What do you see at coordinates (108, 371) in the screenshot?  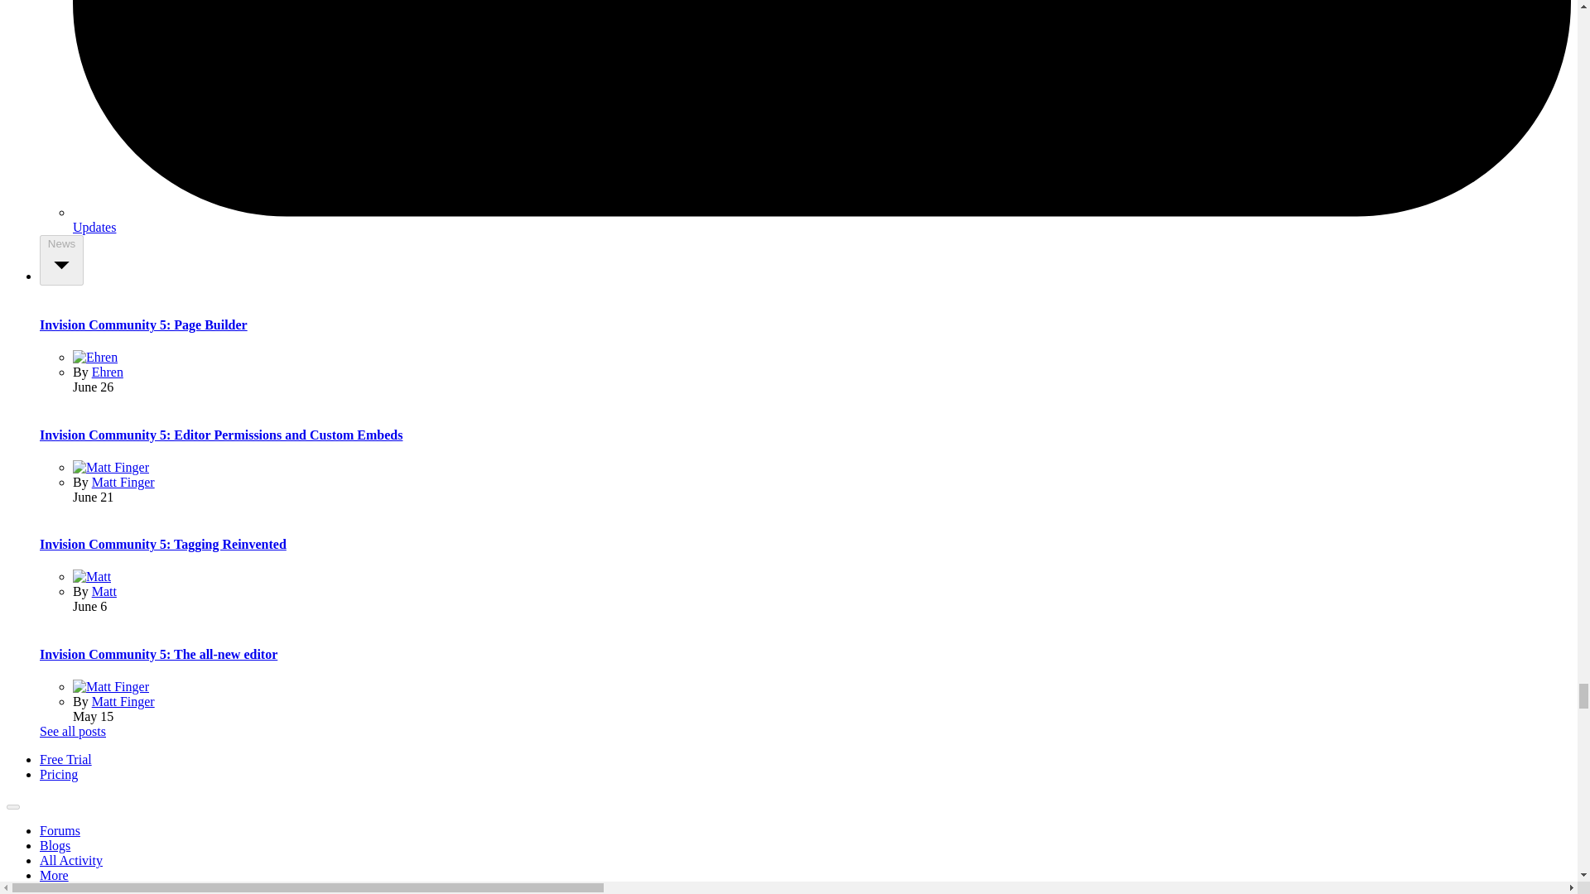 I see `Go to Ehren's profile` at bounding box center [108, 371].